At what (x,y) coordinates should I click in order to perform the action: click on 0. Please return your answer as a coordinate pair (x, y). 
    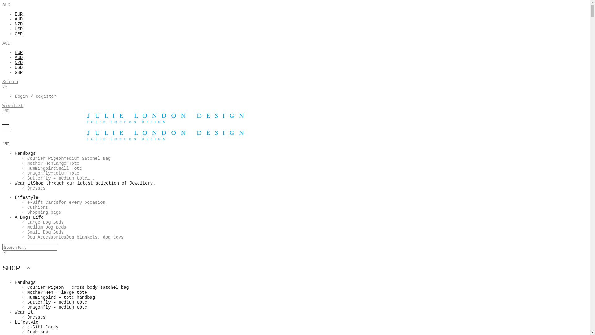
    Looking at the image, I should click on (6, 111).